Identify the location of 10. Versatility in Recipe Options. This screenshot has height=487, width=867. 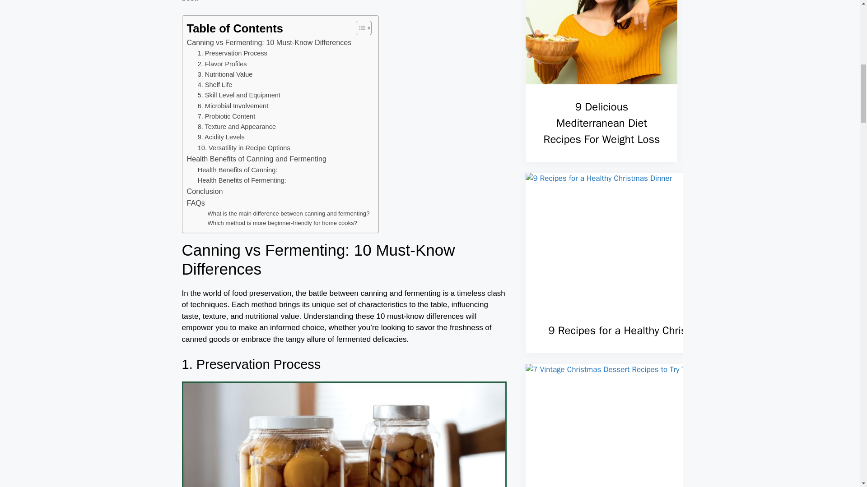
(244, 148).